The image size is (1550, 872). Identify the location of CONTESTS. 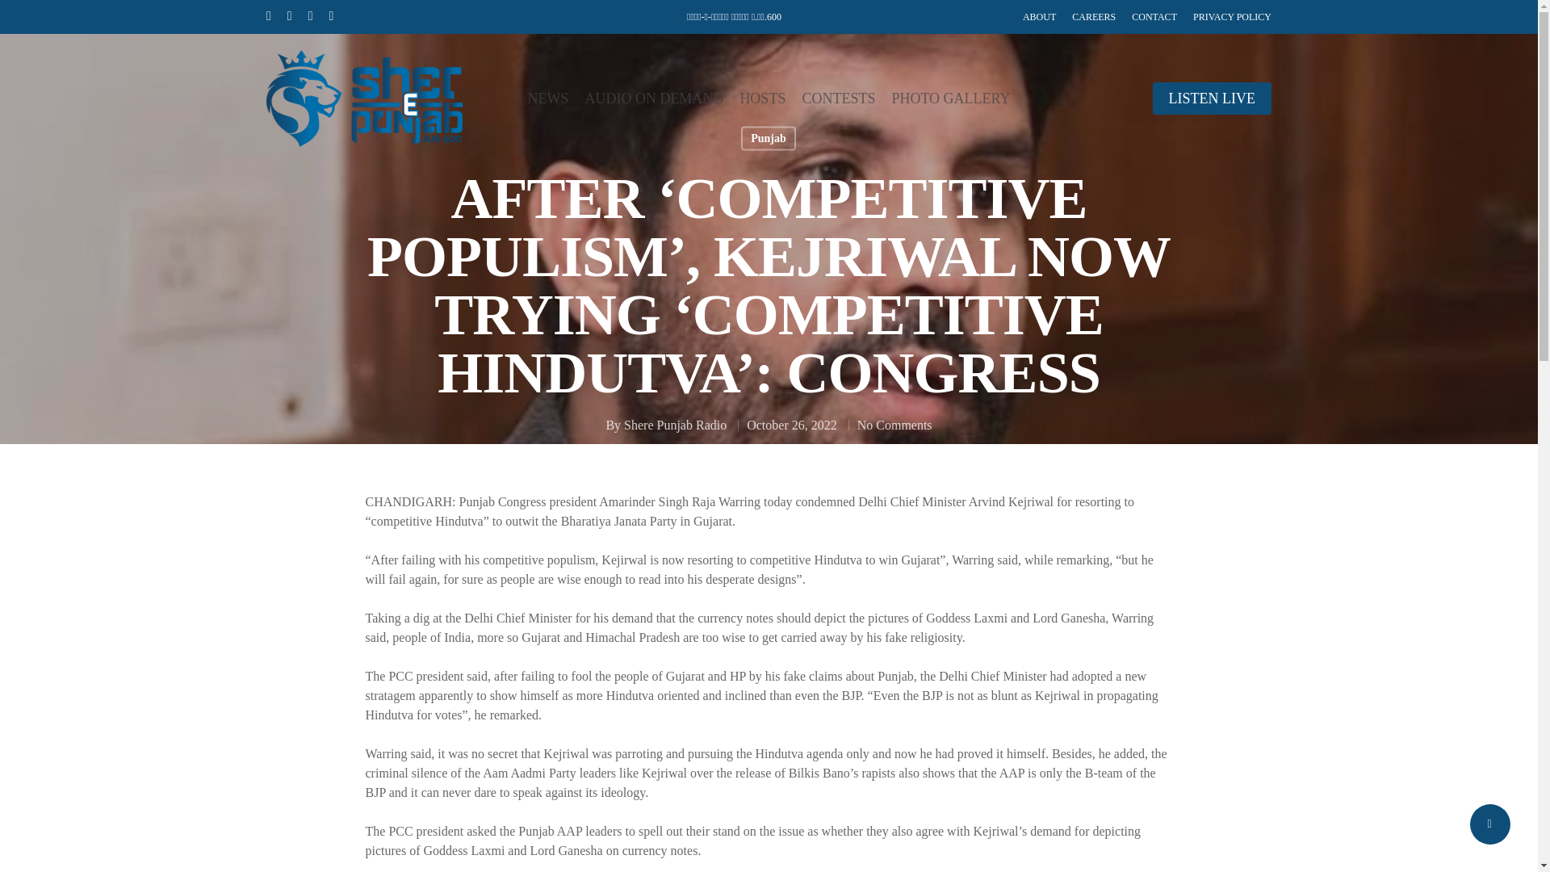
(838, 99).